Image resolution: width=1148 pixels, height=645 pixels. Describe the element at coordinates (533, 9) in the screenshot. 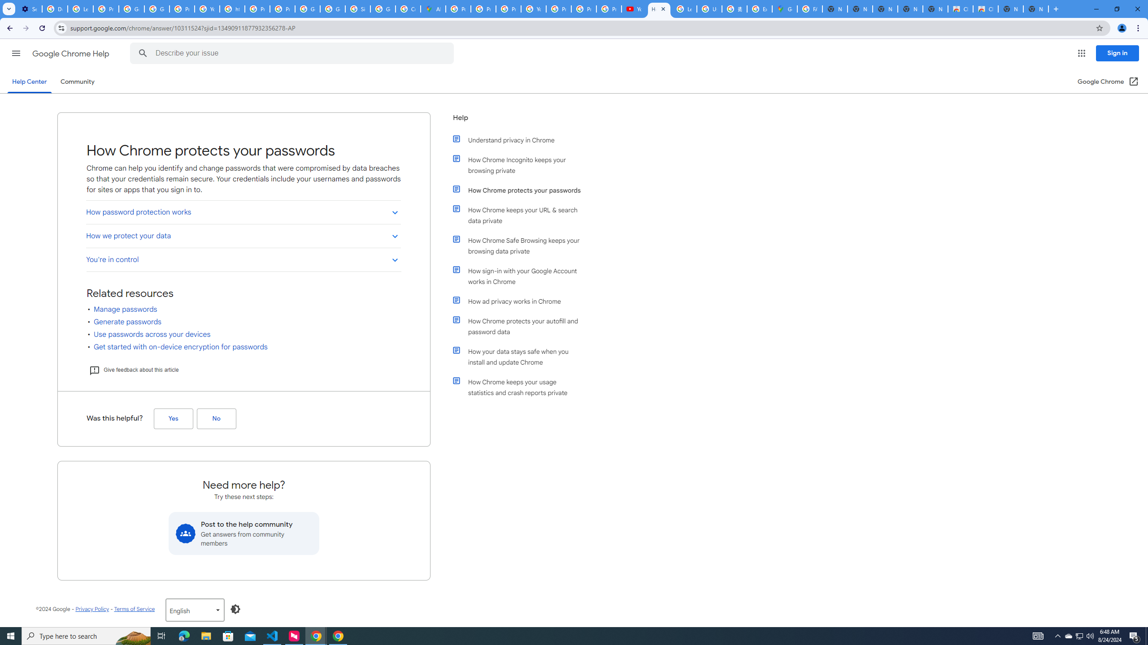

I see `YouTube` at that location.